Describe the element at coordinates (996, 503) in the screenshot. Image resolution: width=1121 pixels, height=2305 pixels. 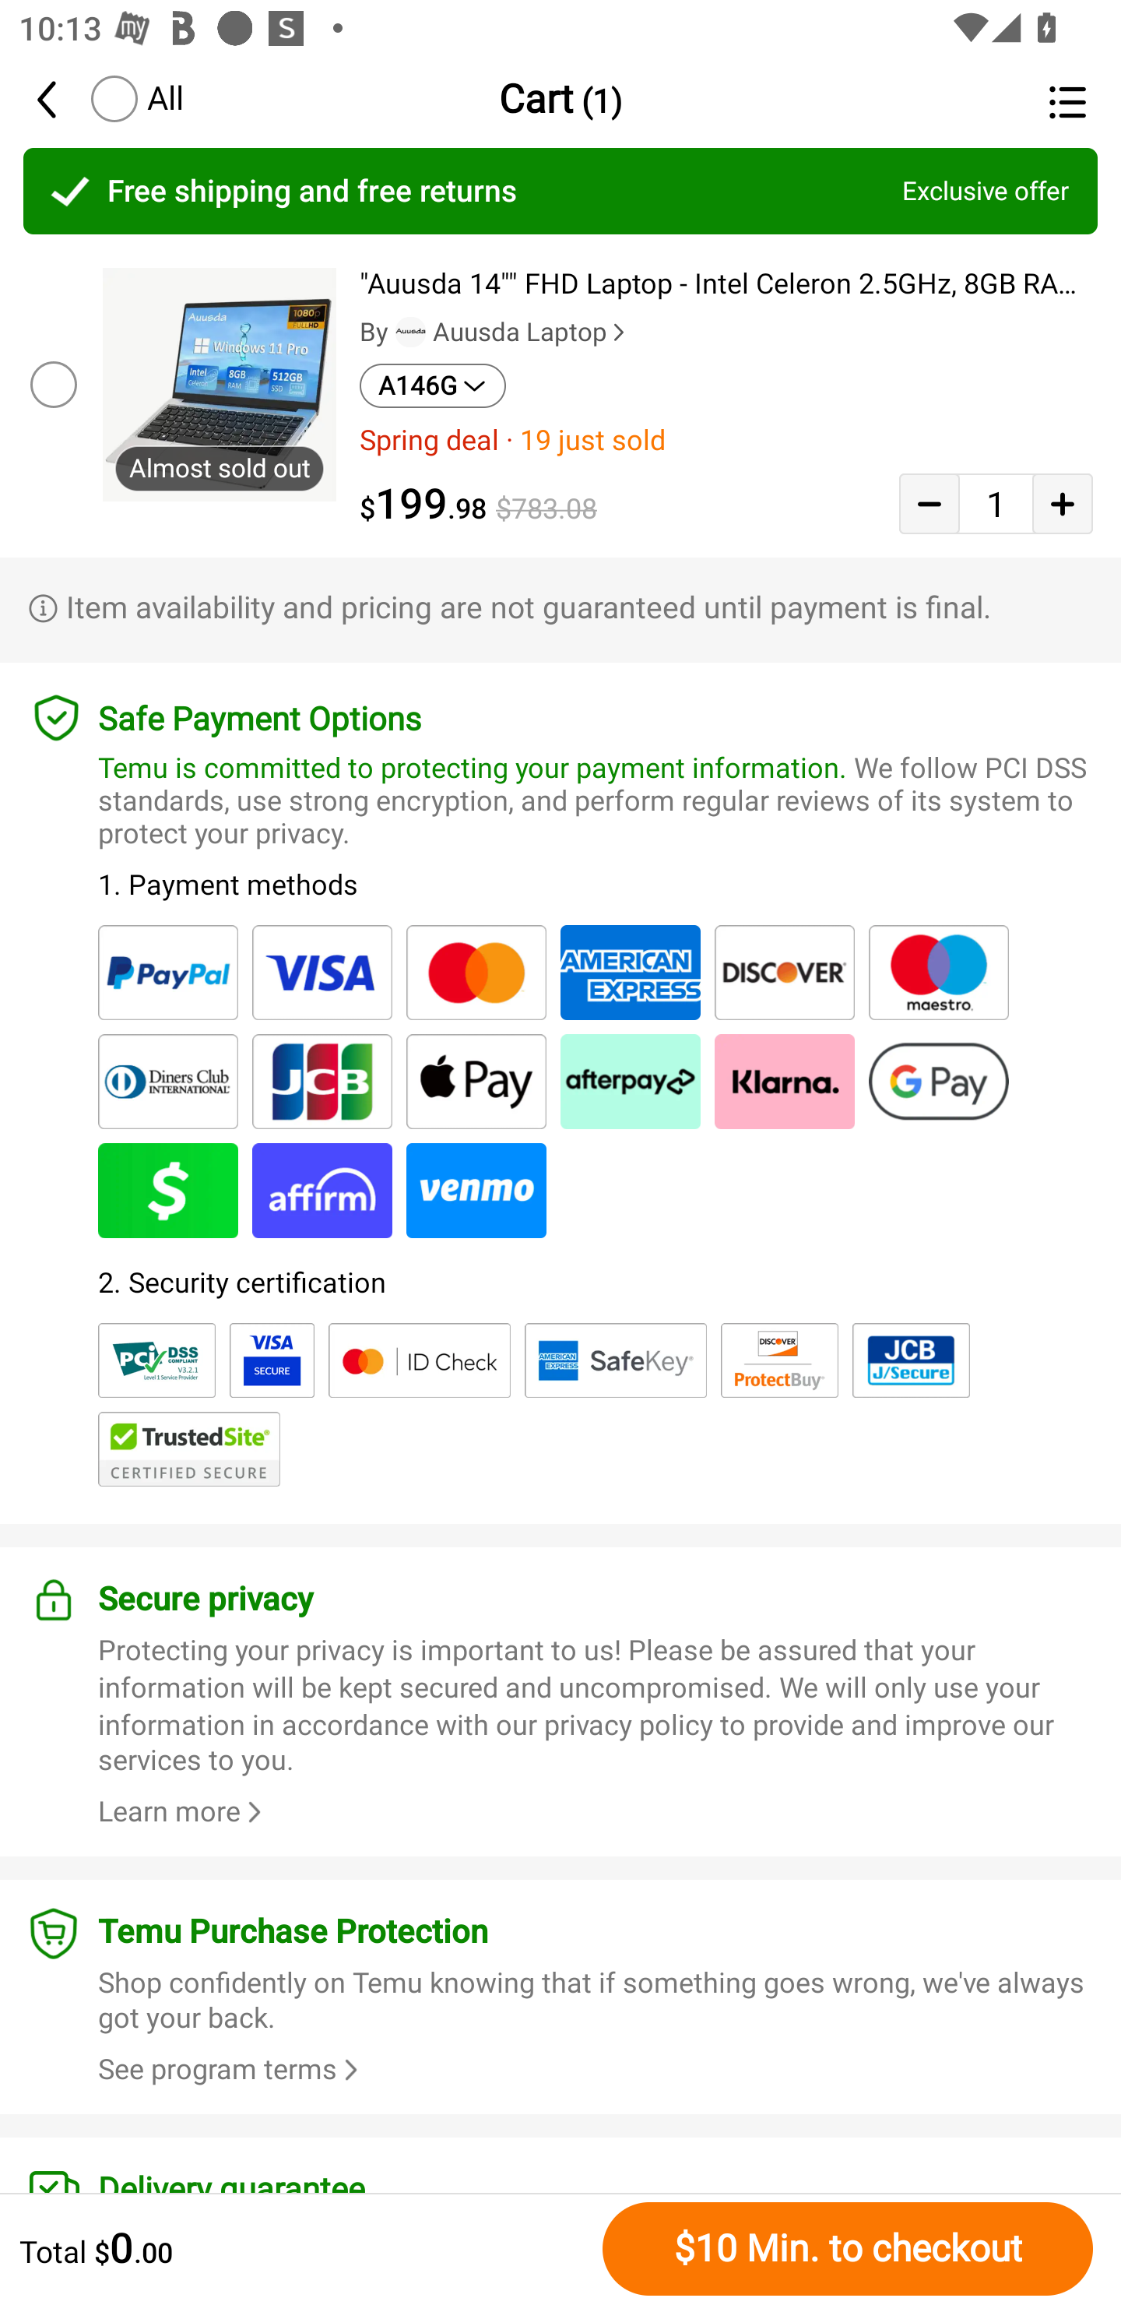
I see `1` at that location.